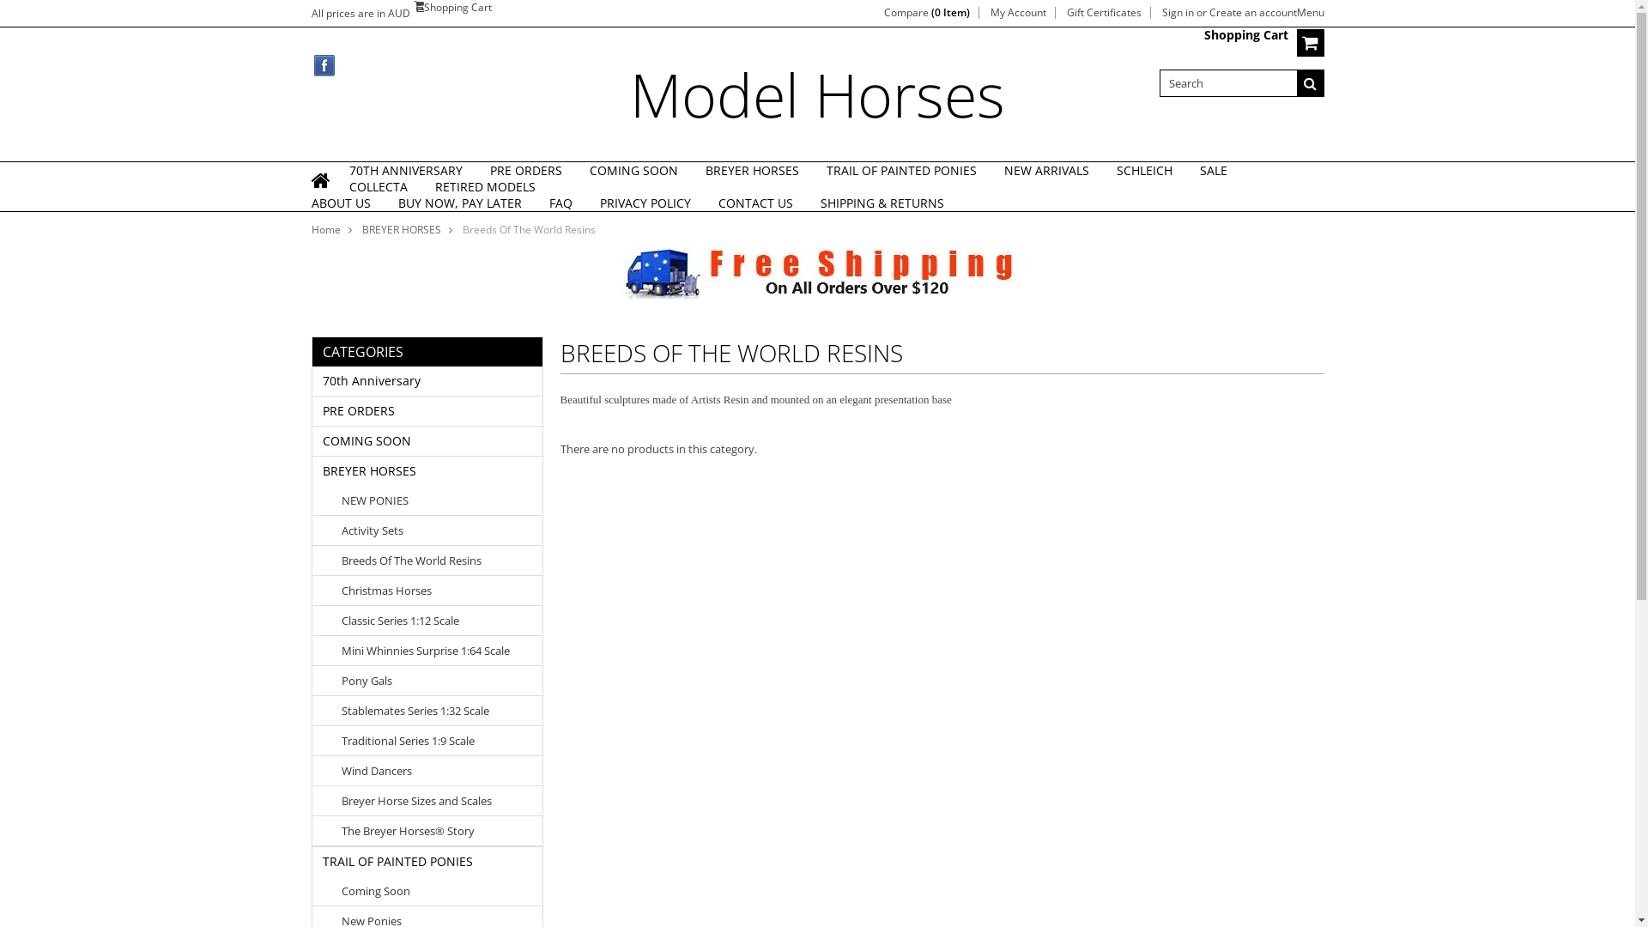 This screenshot has width=1648, height=927. What do you see at coordinates (340, 203) in the screenshot?
I see `ABOUT US` at bounding box center [340, 203].